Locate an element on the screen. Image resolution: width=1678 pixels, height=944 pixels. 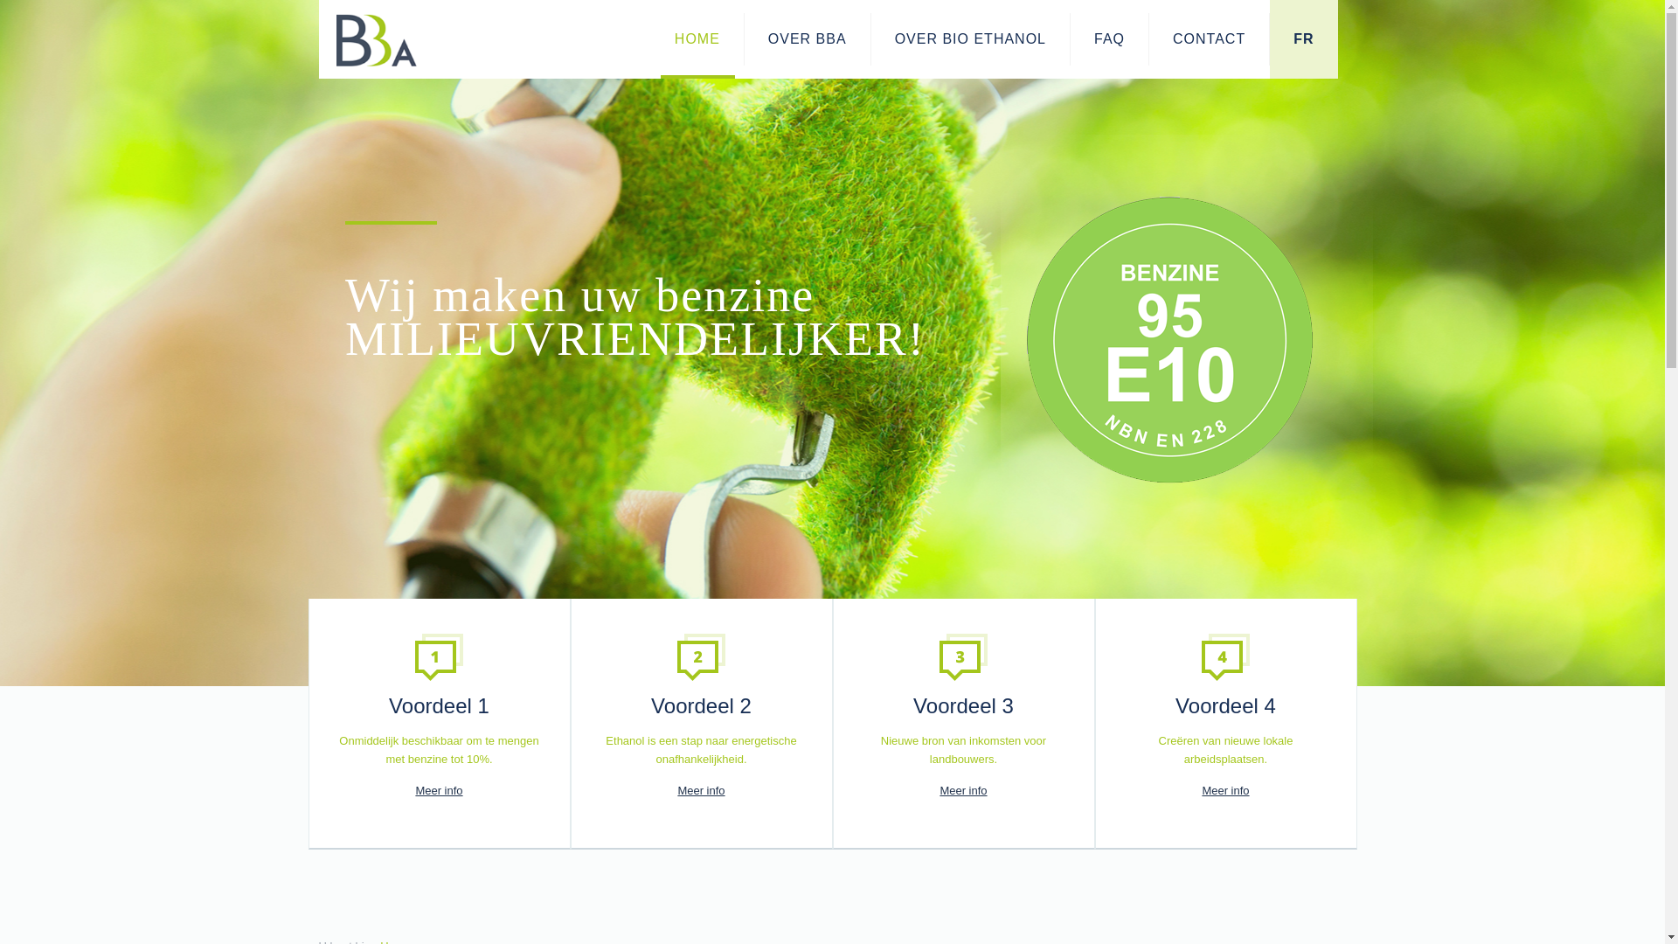
HOME is located at coordinates (697, 39).